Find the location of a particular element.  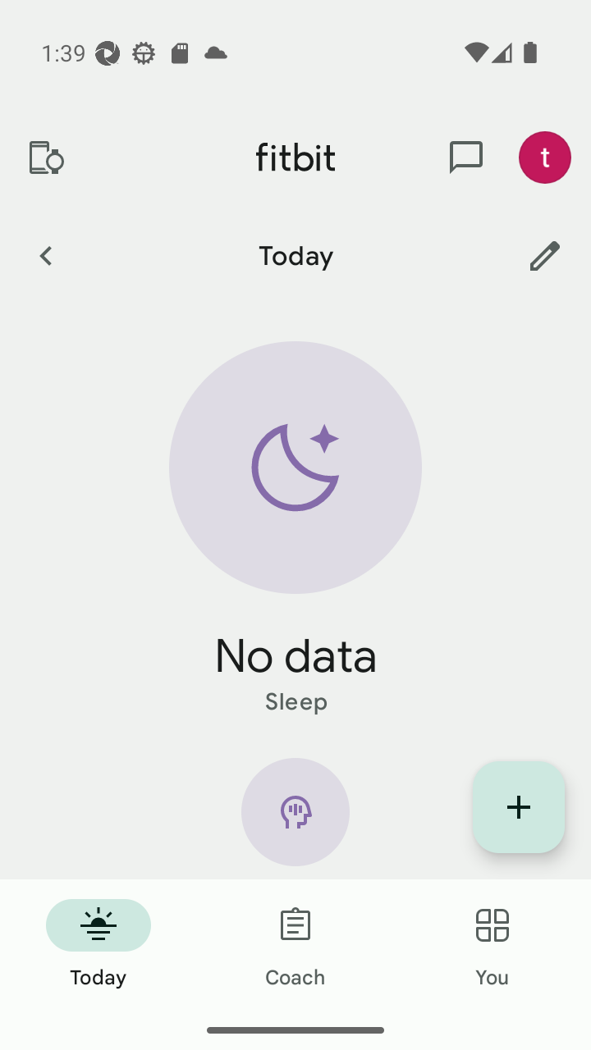

Customize is located at coordinates (545, 255).